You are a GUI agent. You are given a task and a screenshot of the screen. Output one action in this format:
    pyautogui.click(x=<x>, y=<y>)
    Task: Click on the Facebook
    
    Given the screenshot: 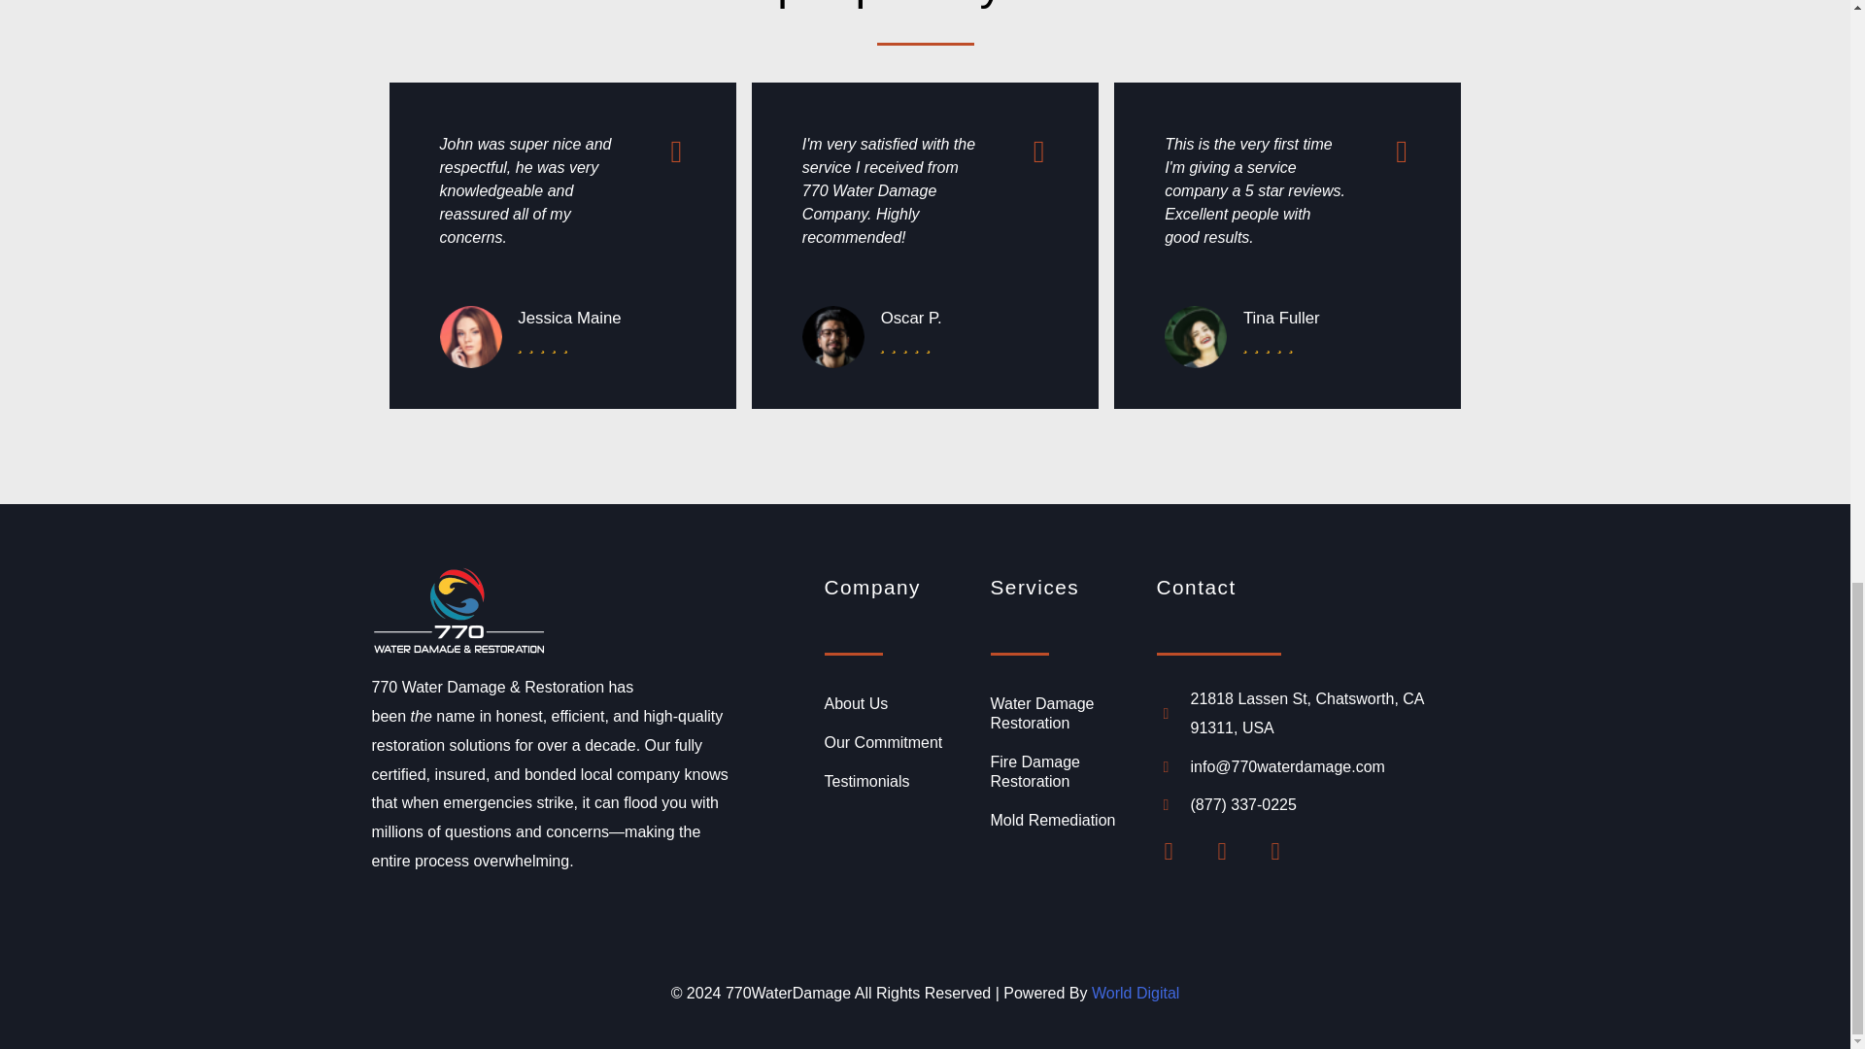 What is the action you would take?
    pyautogui.click(x=1180, y=863)
    